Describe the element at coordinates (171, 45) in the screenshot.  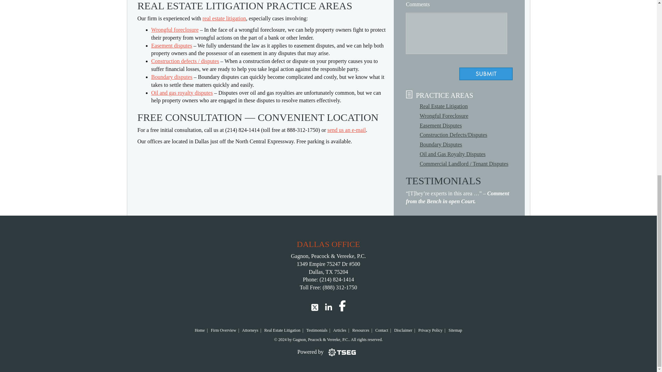
I see `Easement disputes` at that location.